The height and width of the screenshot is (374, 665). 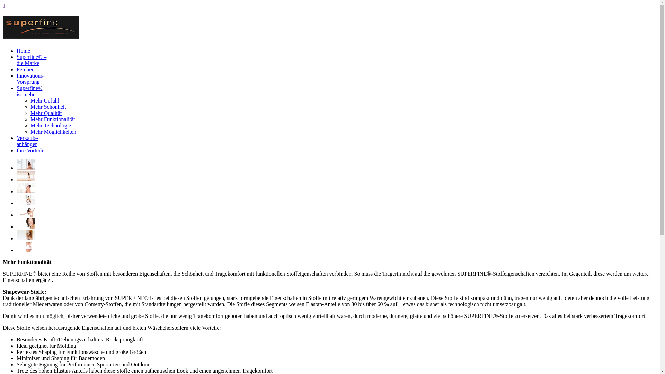 What do you see at coordinates (26, 69) in the screenshot?
I see `Feinheit` at bounding box center [26, 69].